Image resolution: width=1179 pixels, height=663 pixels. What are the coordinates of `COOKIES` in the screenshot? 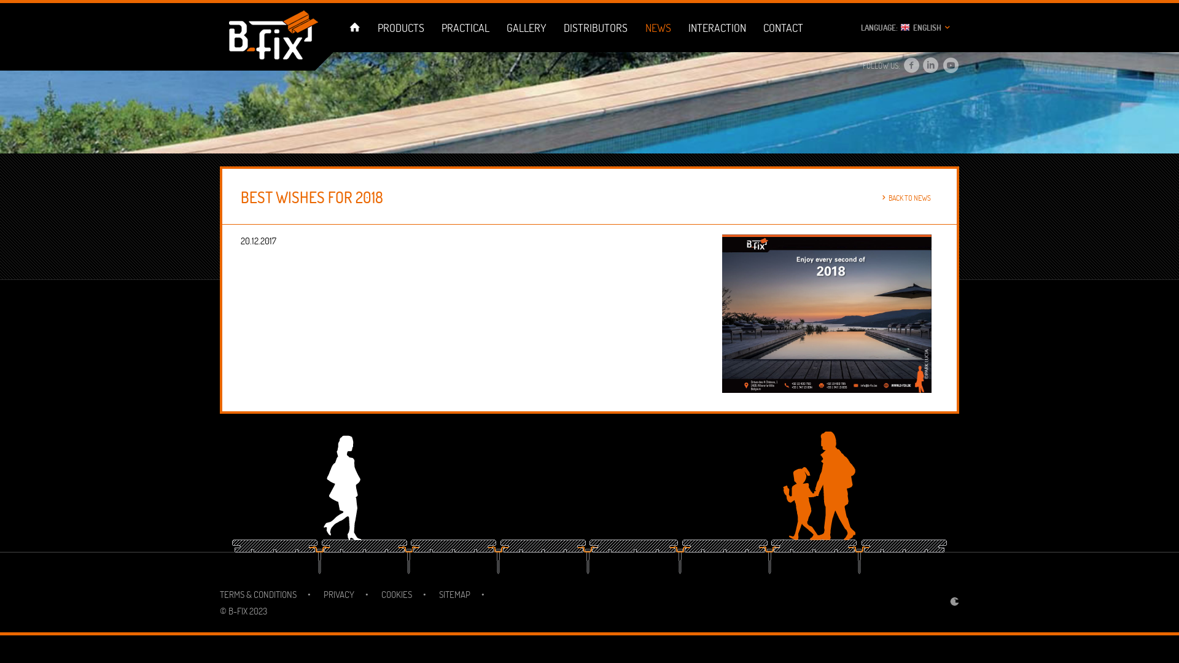 It's located at (397, 594).